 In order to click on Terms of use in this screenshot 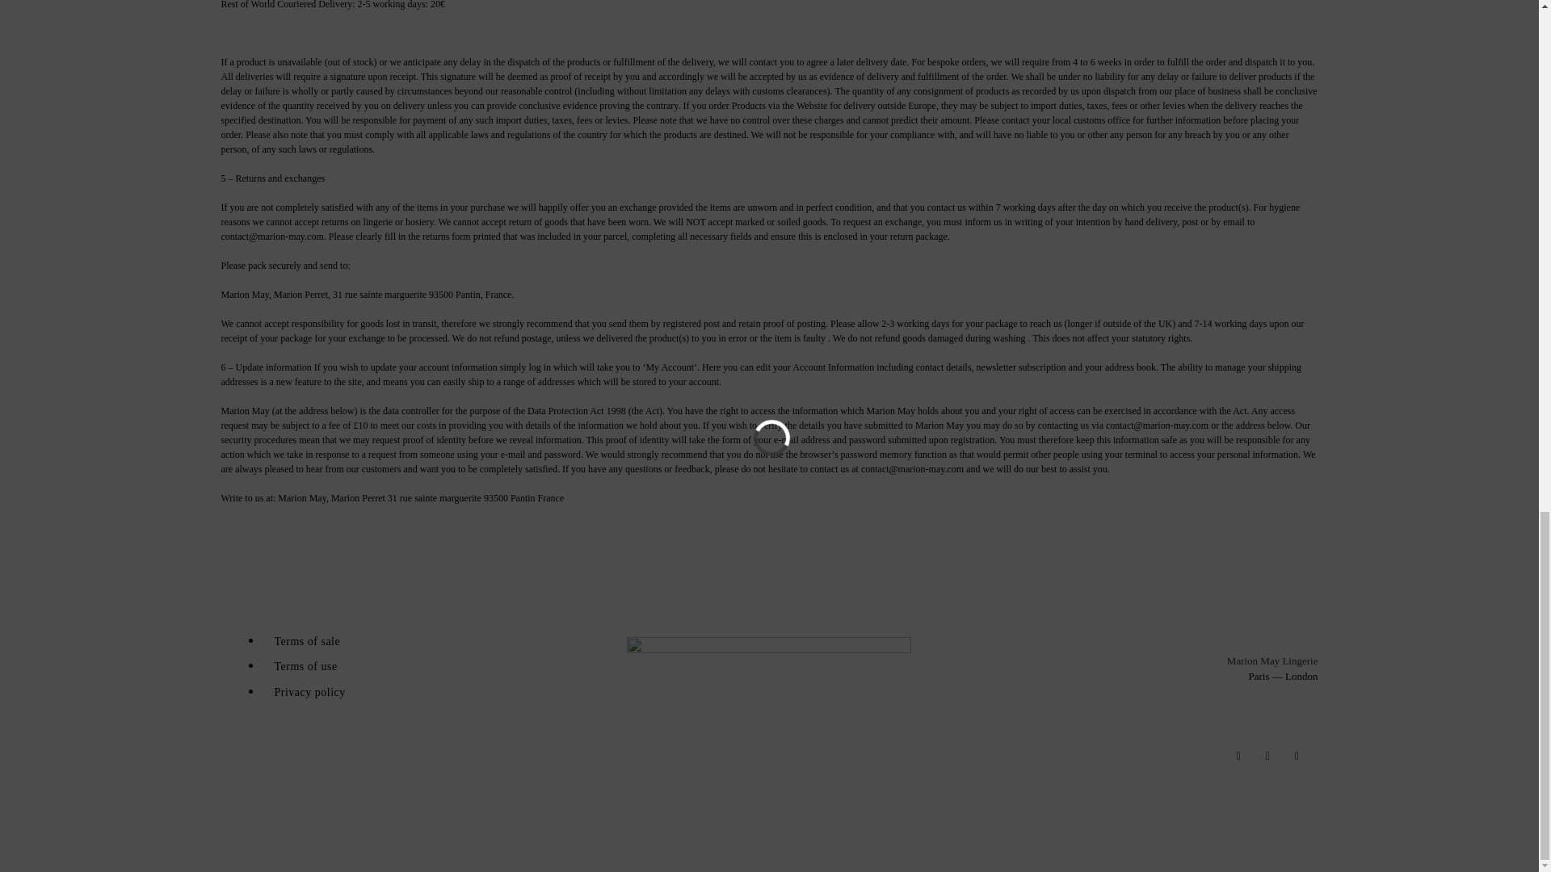, I will do `click(305, 667)`.